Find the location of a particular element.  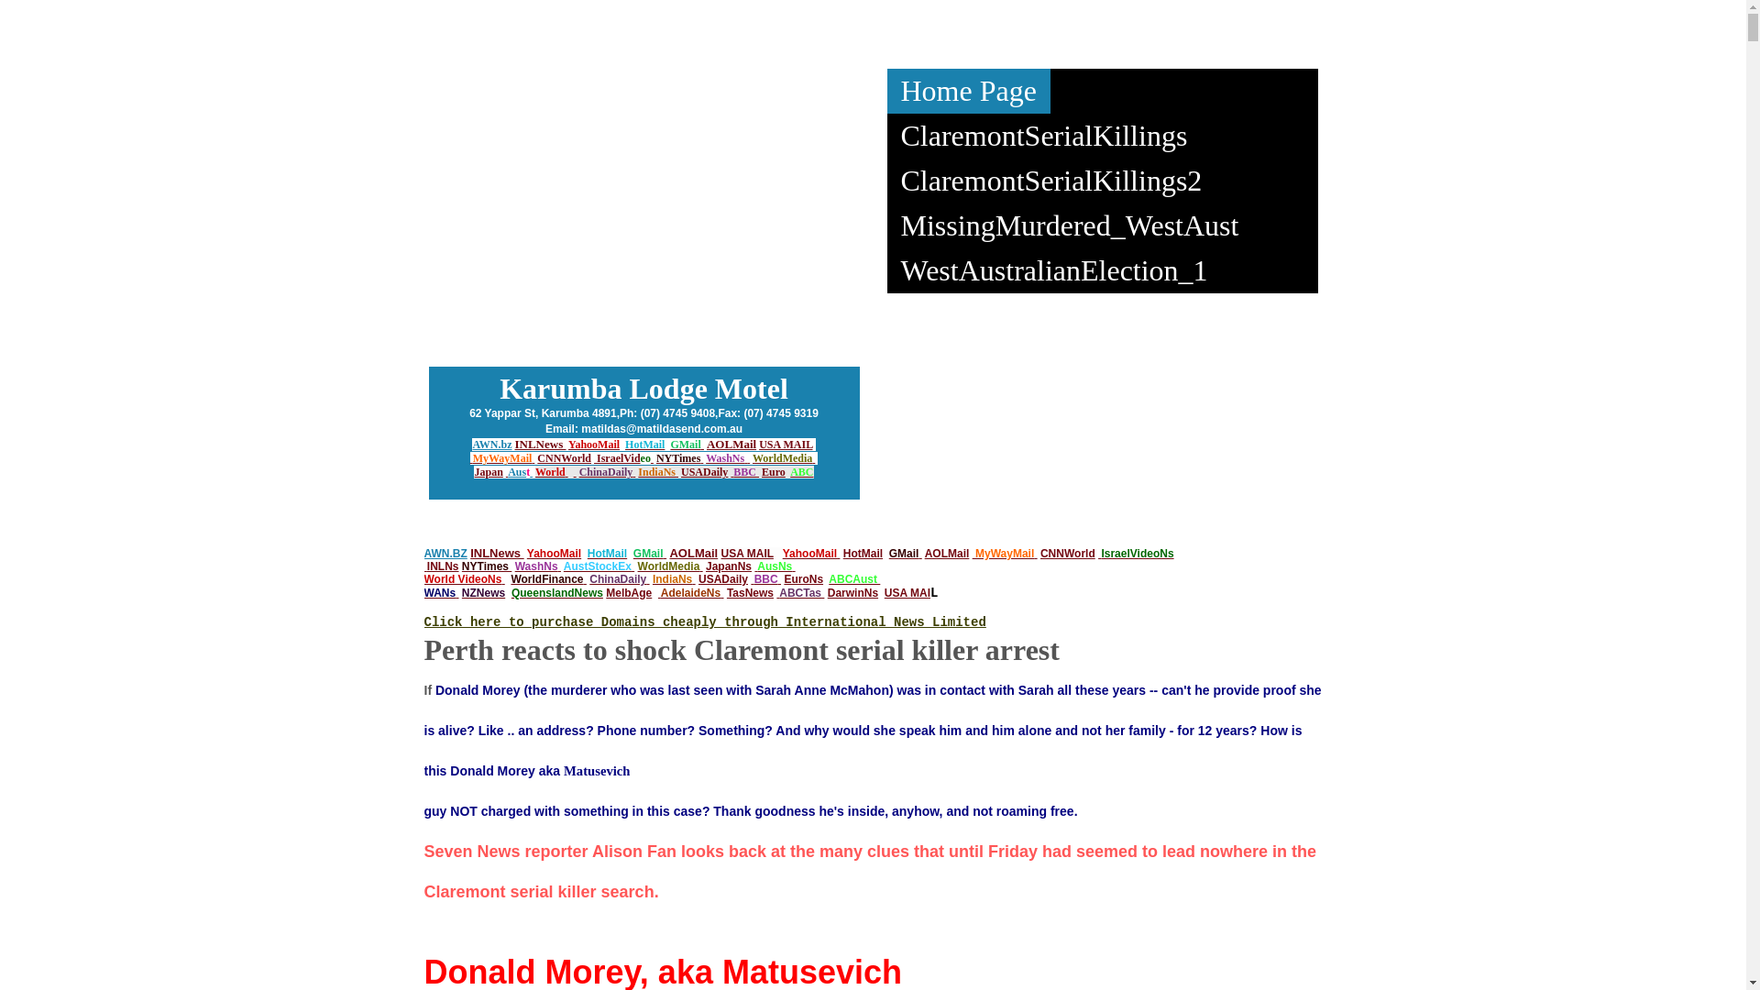

  is located at coordinates (777, 593).